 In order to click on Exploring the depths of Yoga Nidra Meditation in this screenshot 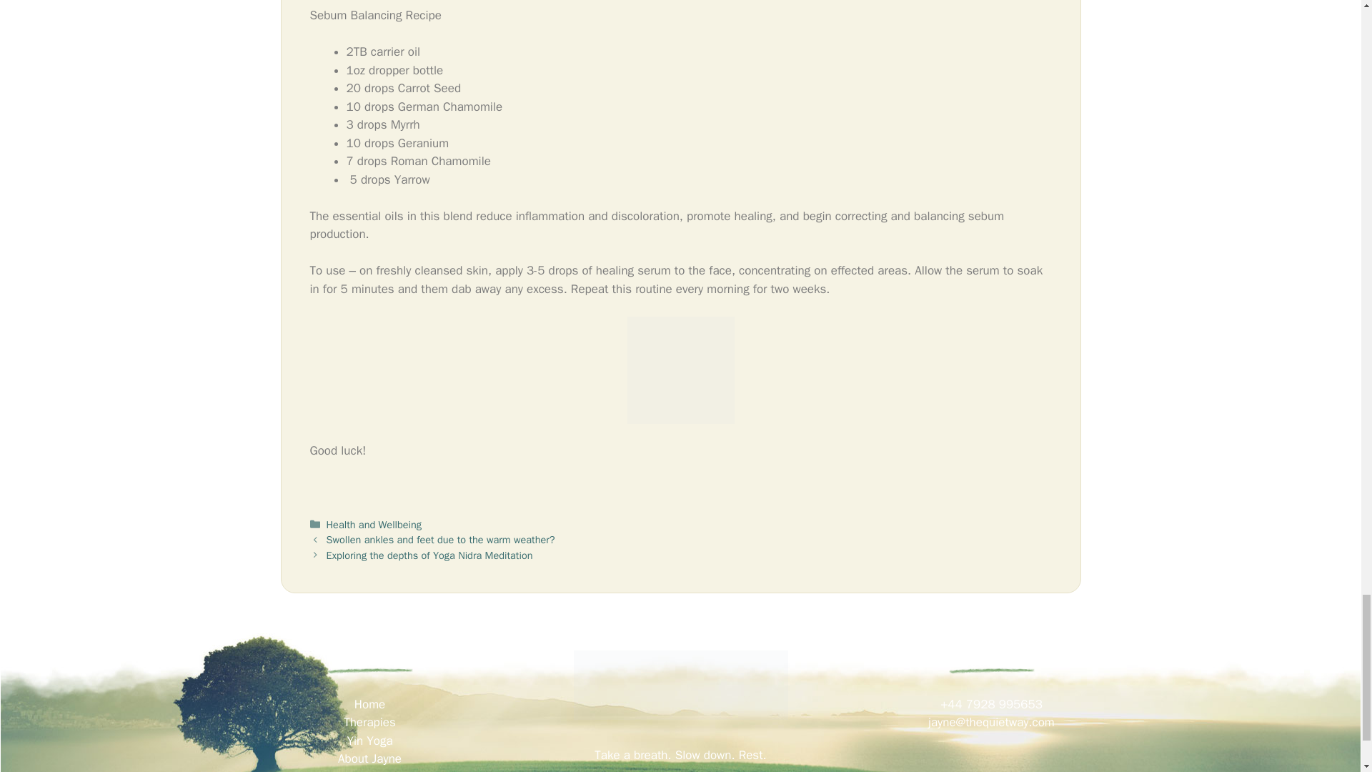, I will do `click(429, 555)`.